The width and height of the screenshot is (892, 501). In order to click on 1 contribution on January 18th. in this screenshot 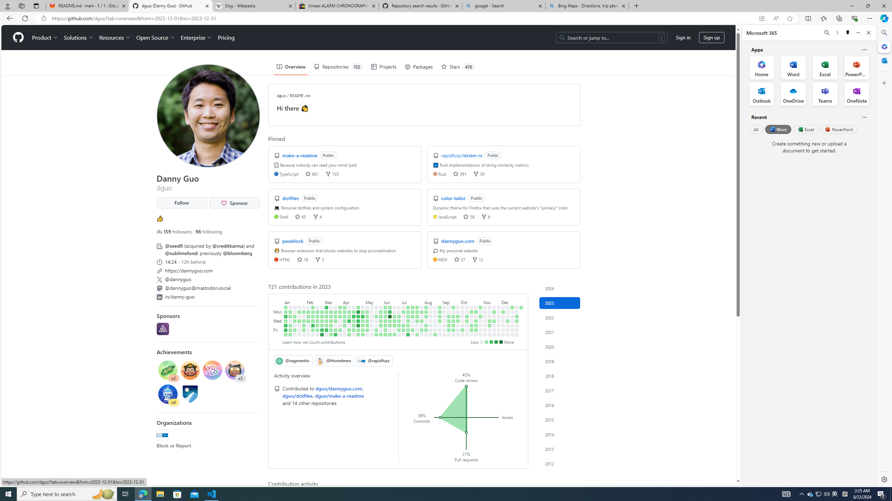, I will do `click(295, 321)`.